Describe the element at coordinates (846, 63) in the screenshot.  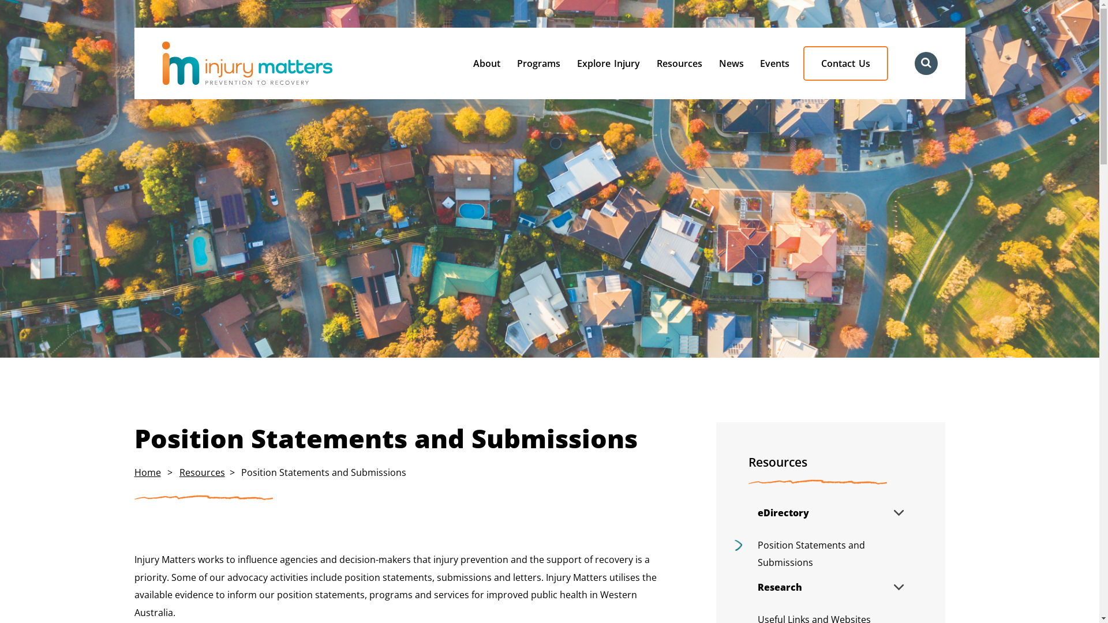
I see `Contact Us` at that location.